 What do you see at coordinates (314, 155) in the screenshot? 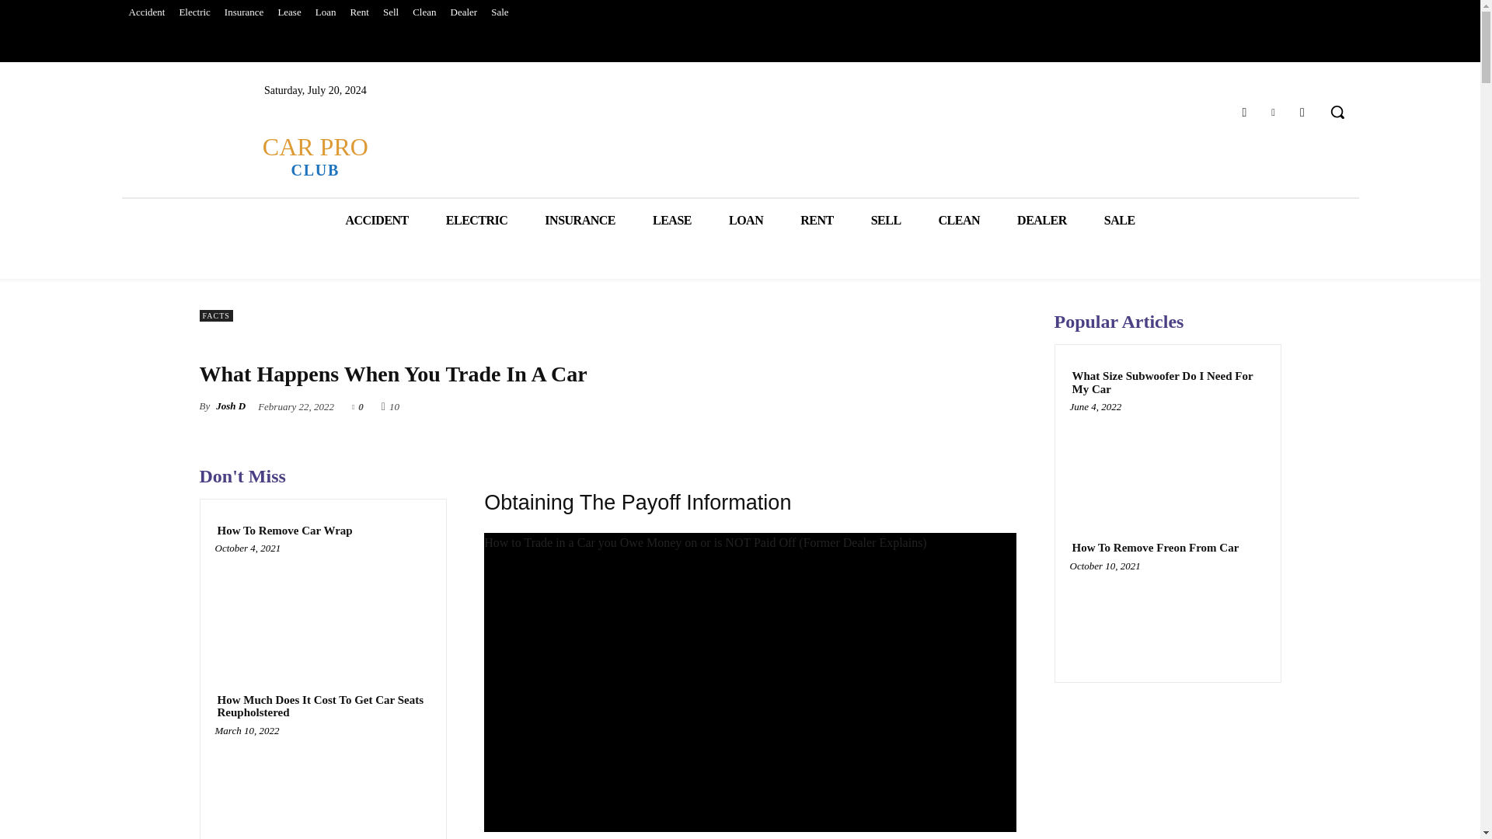
I see `Lease` at bounding box center [314, 155].